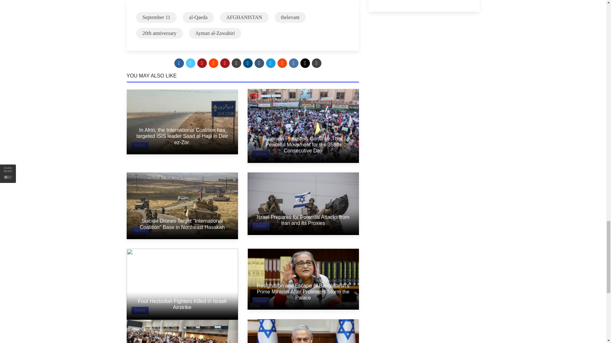 This screenshot has width=611, height=343. I want to click on September 11, so click(157, 17).